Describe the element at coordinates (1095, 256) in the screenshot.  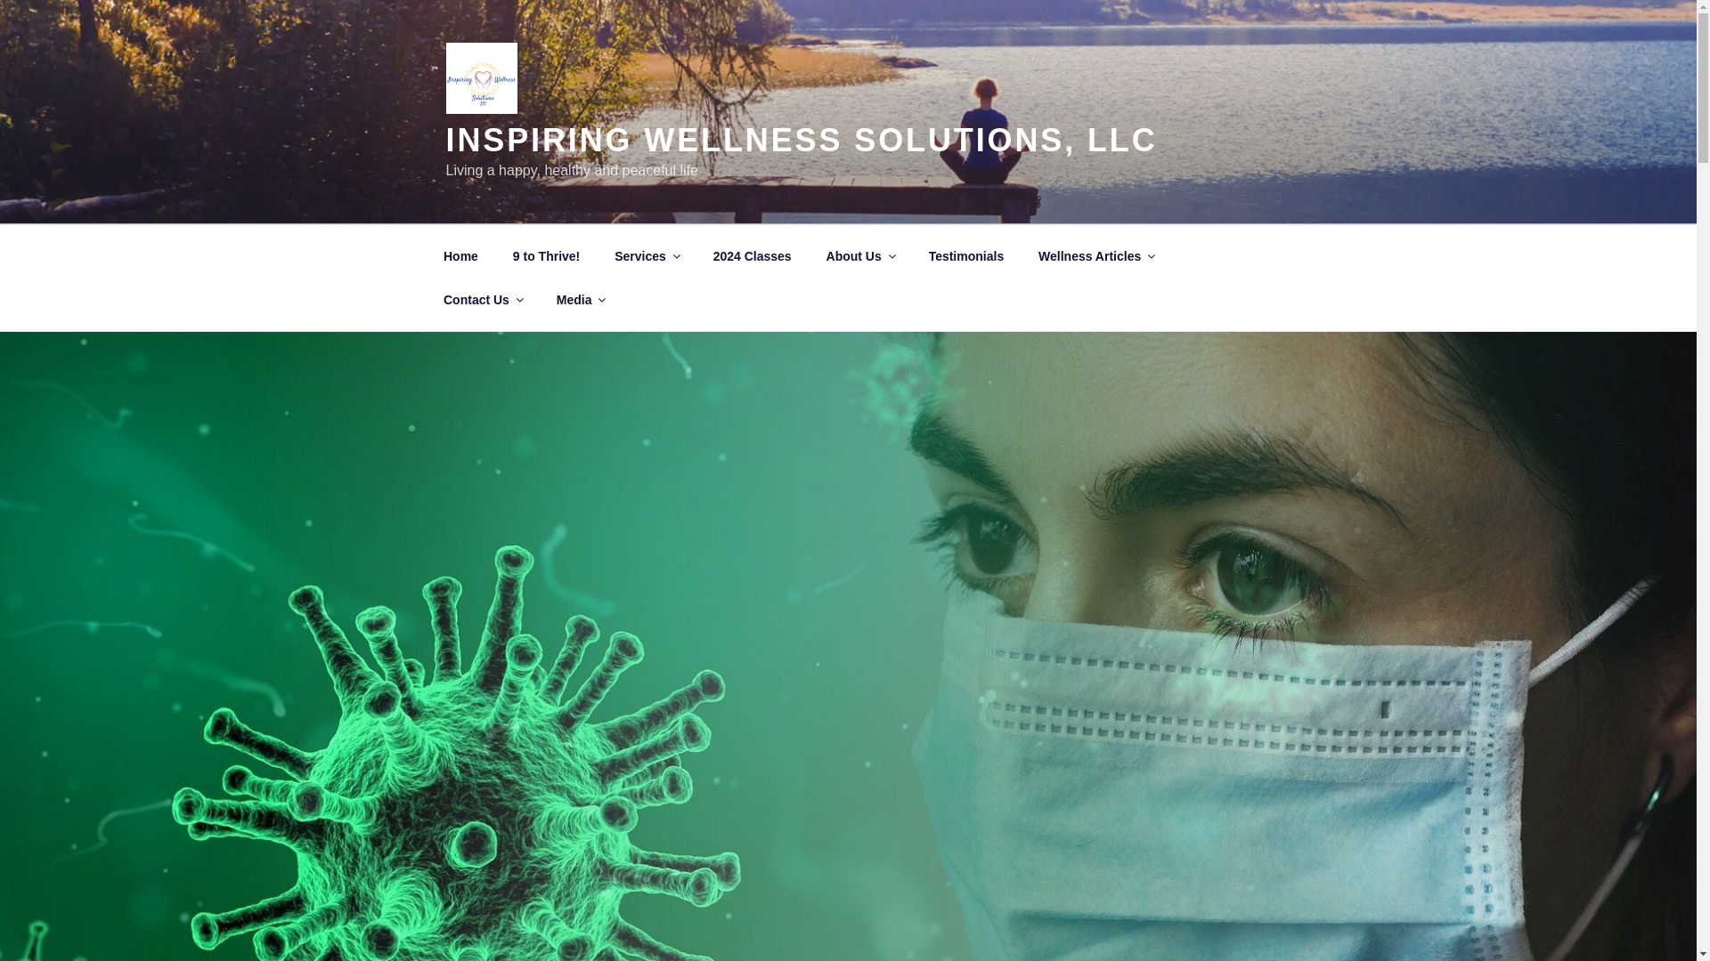
I see `Wellness Articles` at that location.